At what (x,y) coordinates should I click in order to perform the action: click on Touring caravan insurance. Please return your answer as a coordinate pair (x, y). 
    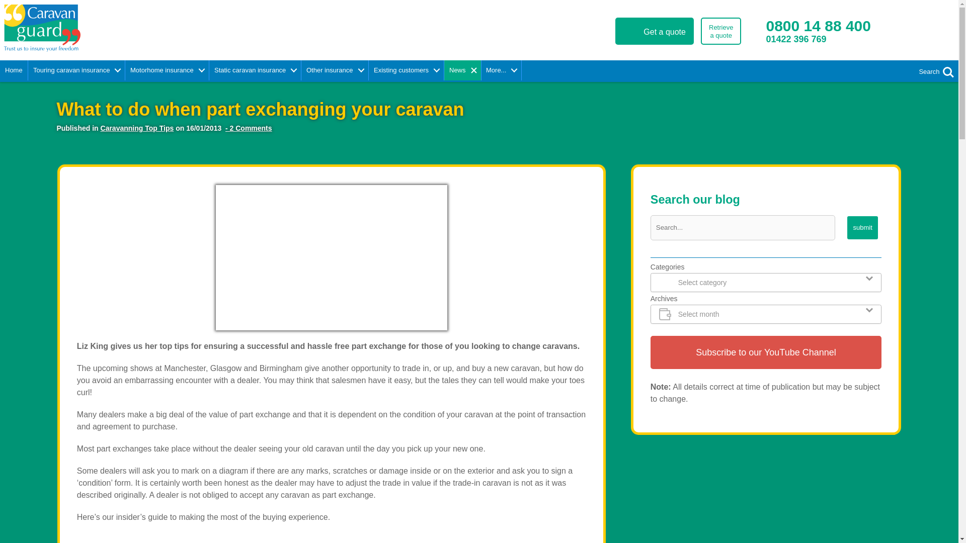
    Looking at the image, I should click on (76, 70).